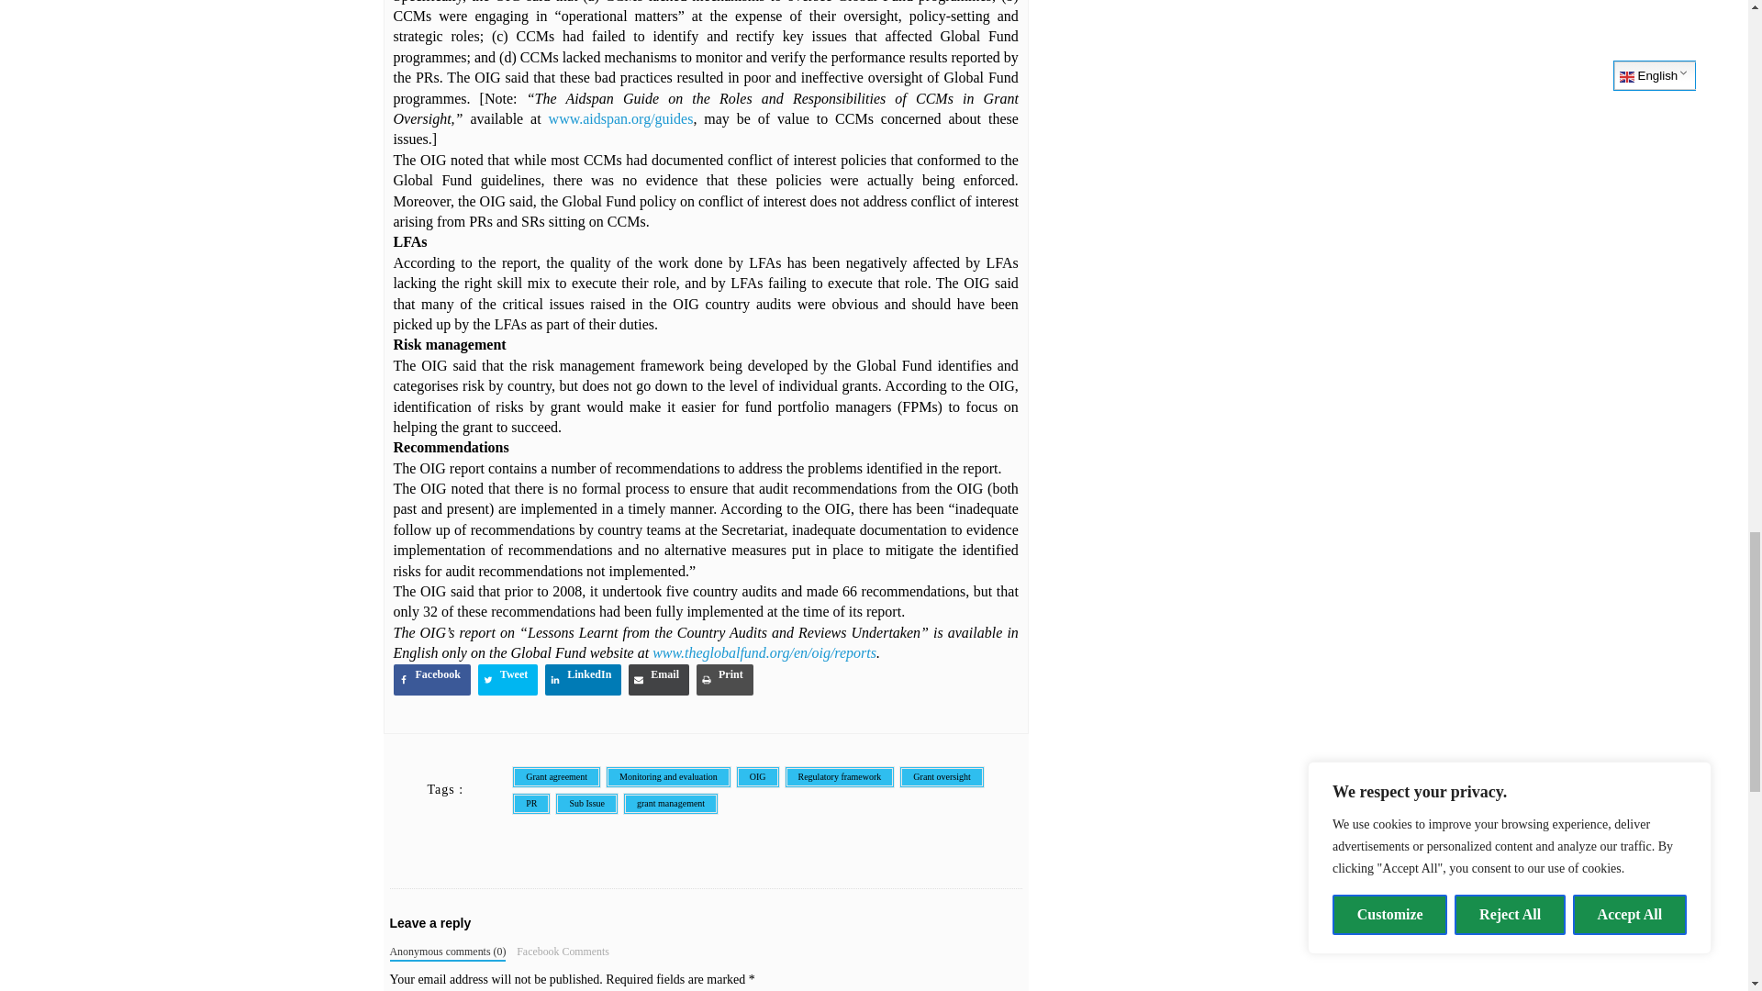 Image resolution: width=1762 pixels, height=991 pixels. Describe the element at coordinates (507, 679) in the screenshot. I see `Share on Twitter` at that location.